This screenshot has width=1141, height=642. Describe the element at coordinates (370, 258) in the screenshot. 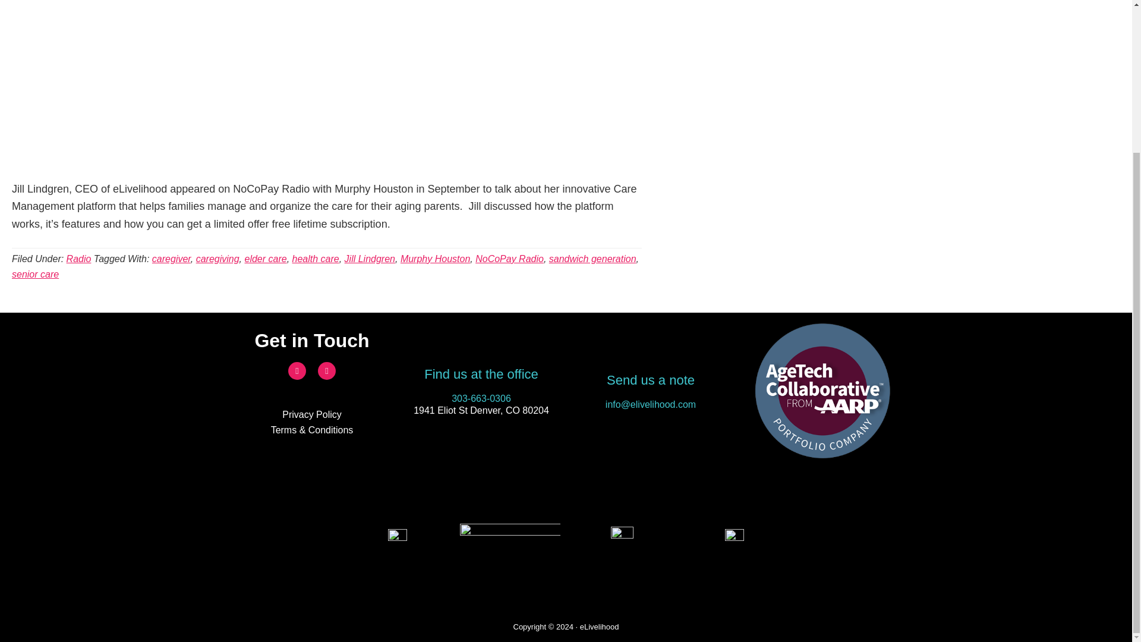

I see `Jill Lindgren` at that location.